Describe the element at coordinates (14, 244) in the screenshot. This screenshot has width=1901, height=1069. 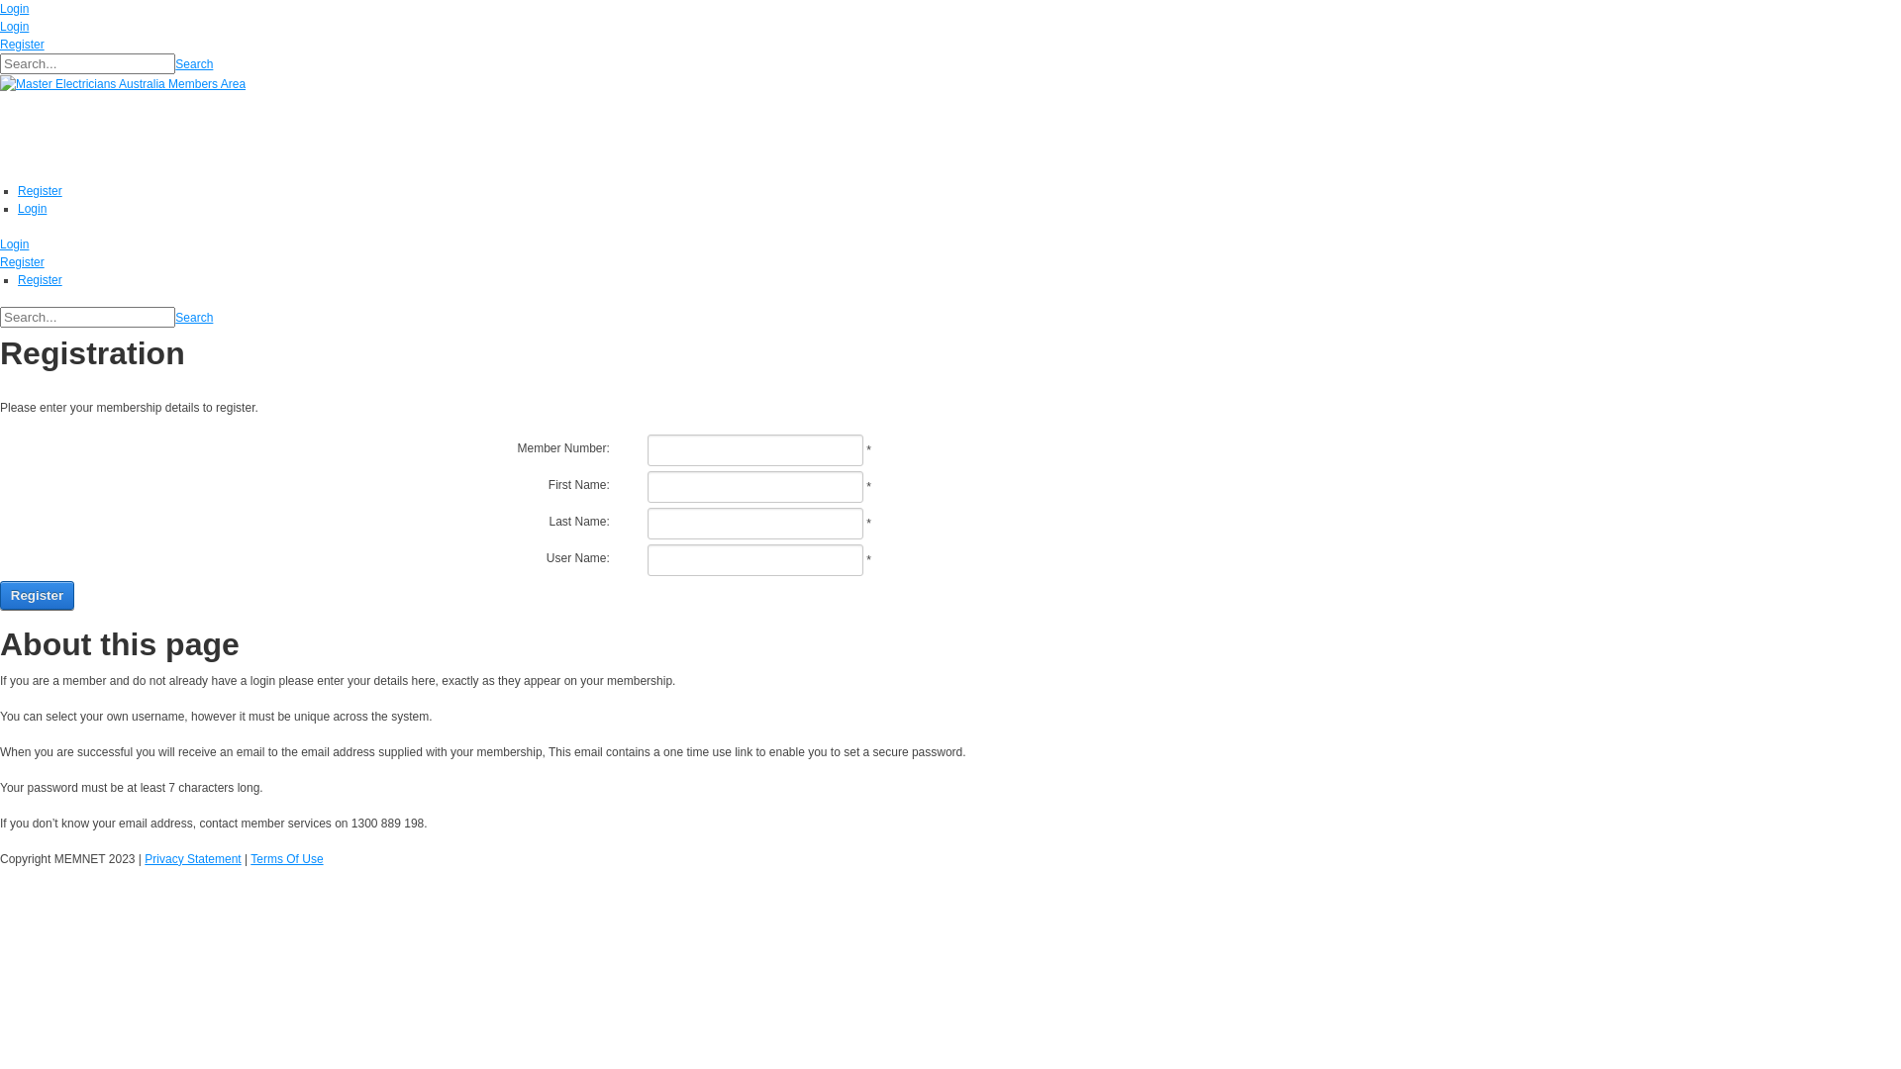
I see `Login` at that location.